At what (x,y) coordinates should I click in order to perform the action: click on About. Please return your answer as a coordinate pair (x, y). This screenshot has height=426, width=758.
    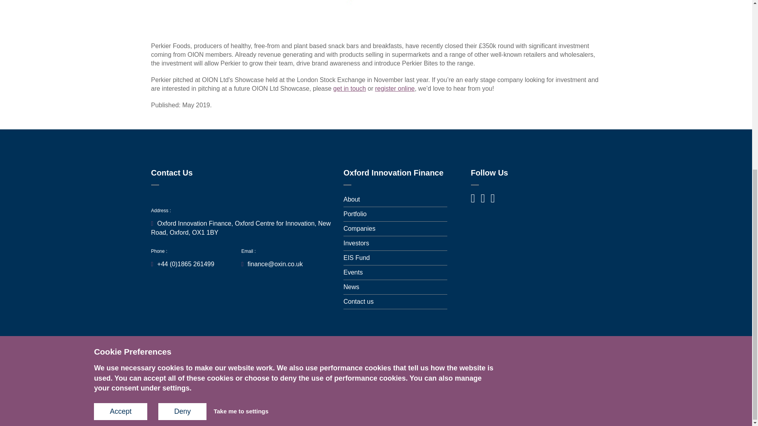
    Looking at the image, I should click on (351, 199).